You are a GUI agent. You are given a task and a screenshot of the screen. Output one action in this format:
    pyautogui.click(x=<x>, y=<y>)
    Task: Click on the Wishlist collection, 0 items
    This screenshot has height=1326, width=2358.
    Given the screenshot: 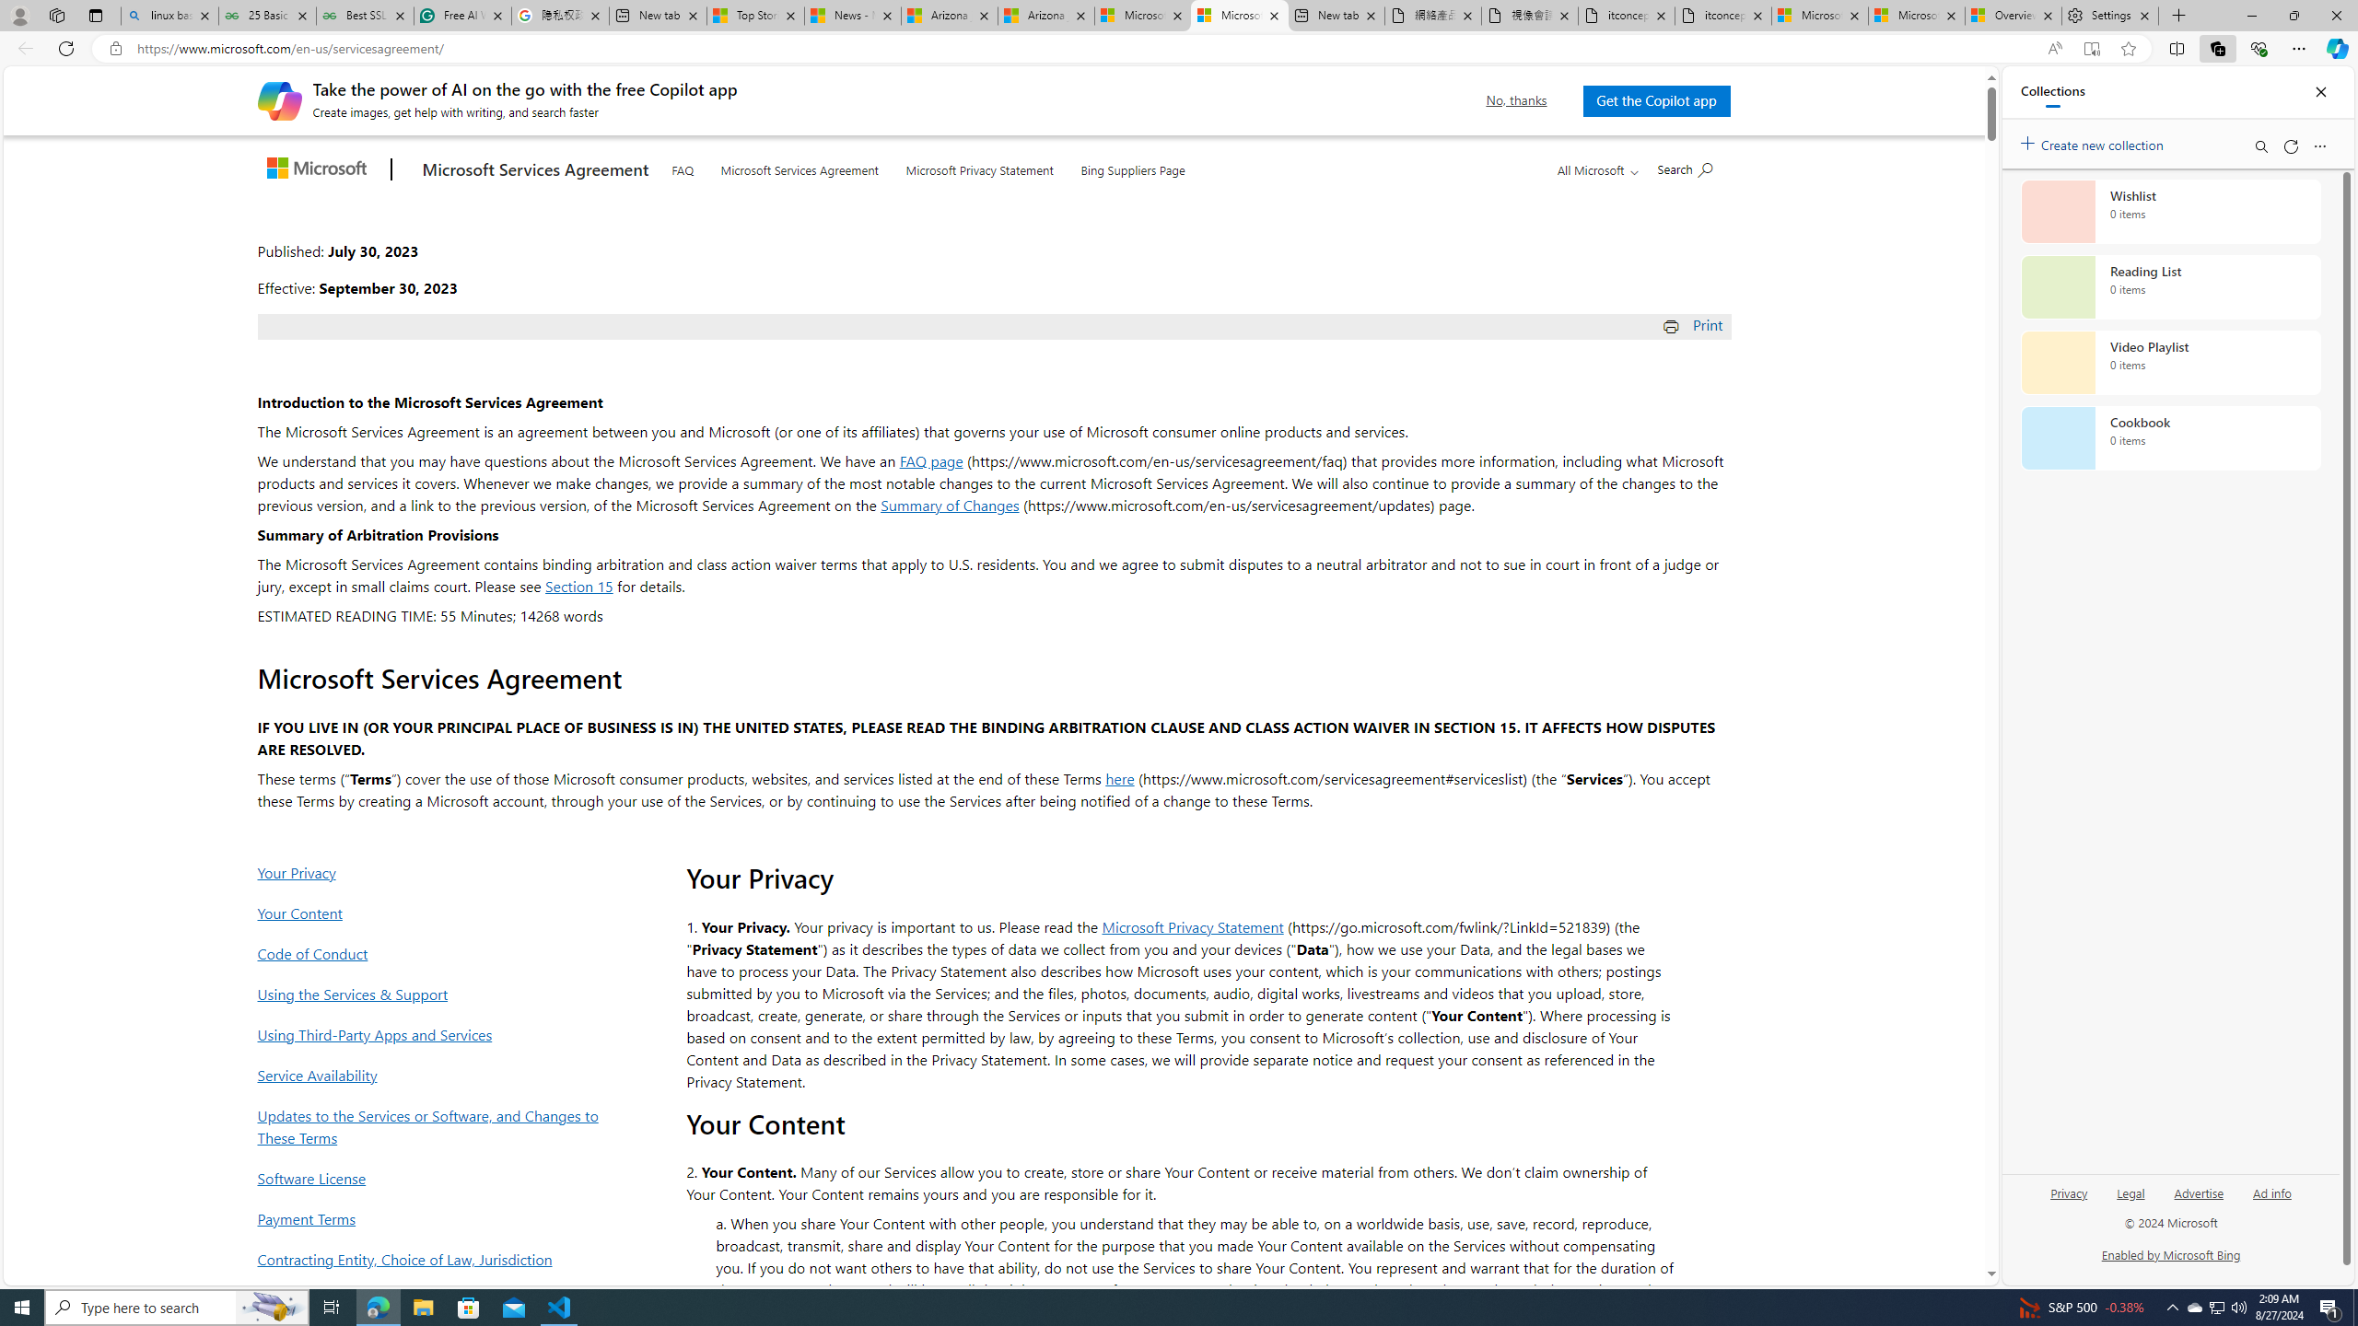 What is the action you would take?
    pyautogui.click(x=2170, y=211)
    